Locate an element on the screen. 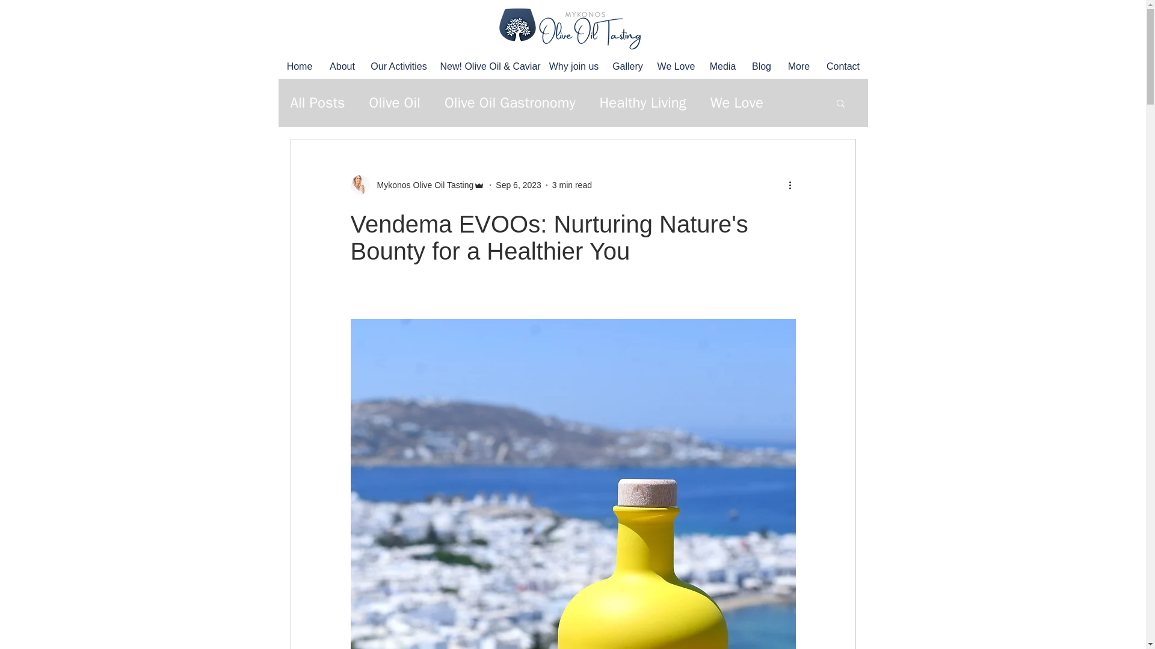 This screenshot has height=649, width=1155. We Love is located at coordinates (676, 66).